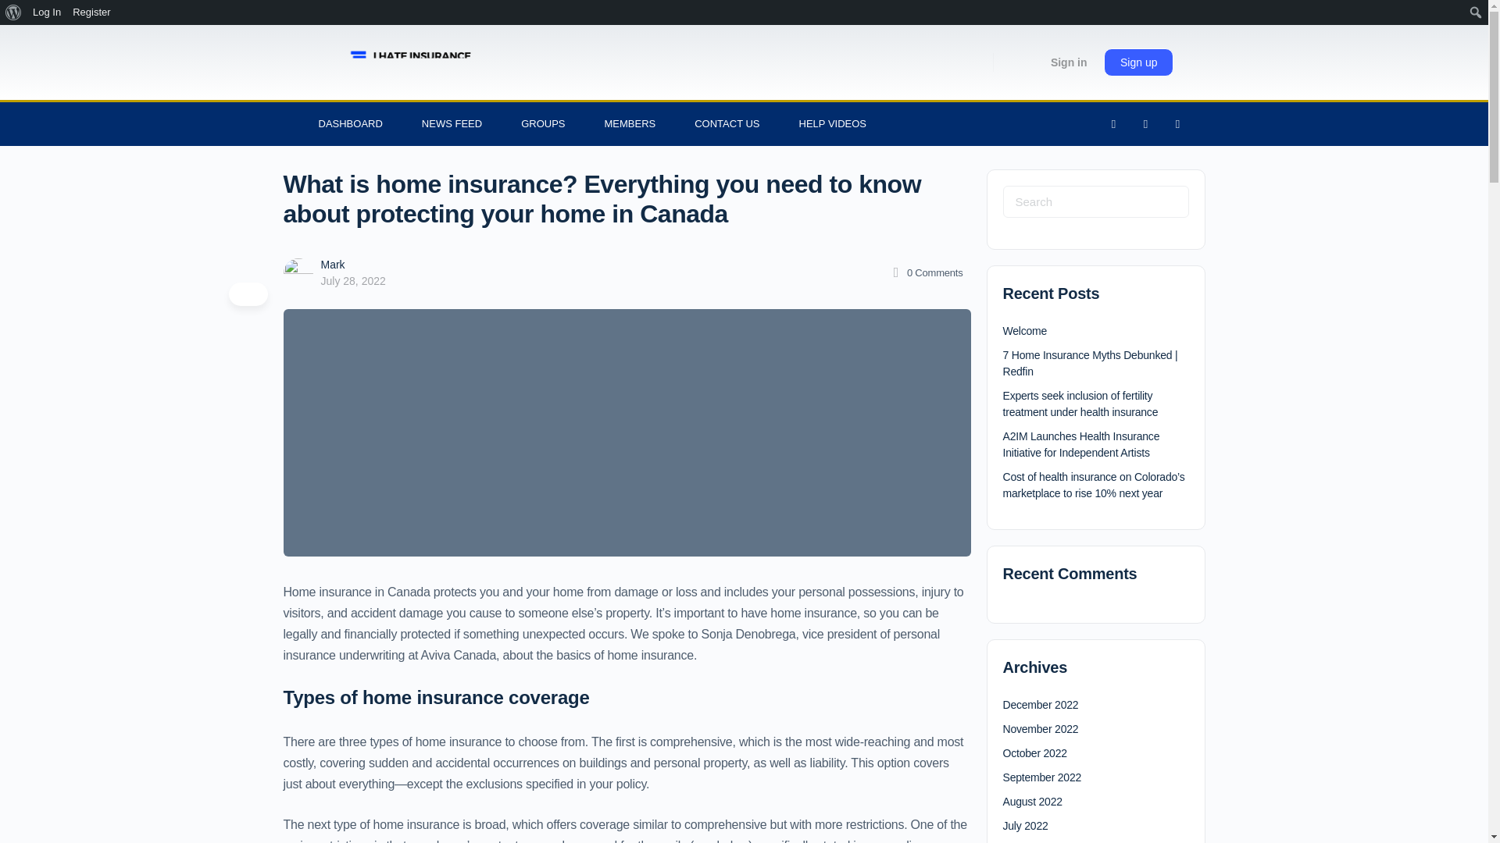  What do you see at coordinates (452, 123) in the screenshot?
I see `NEWS FEED` at bounding box center [452, 123].